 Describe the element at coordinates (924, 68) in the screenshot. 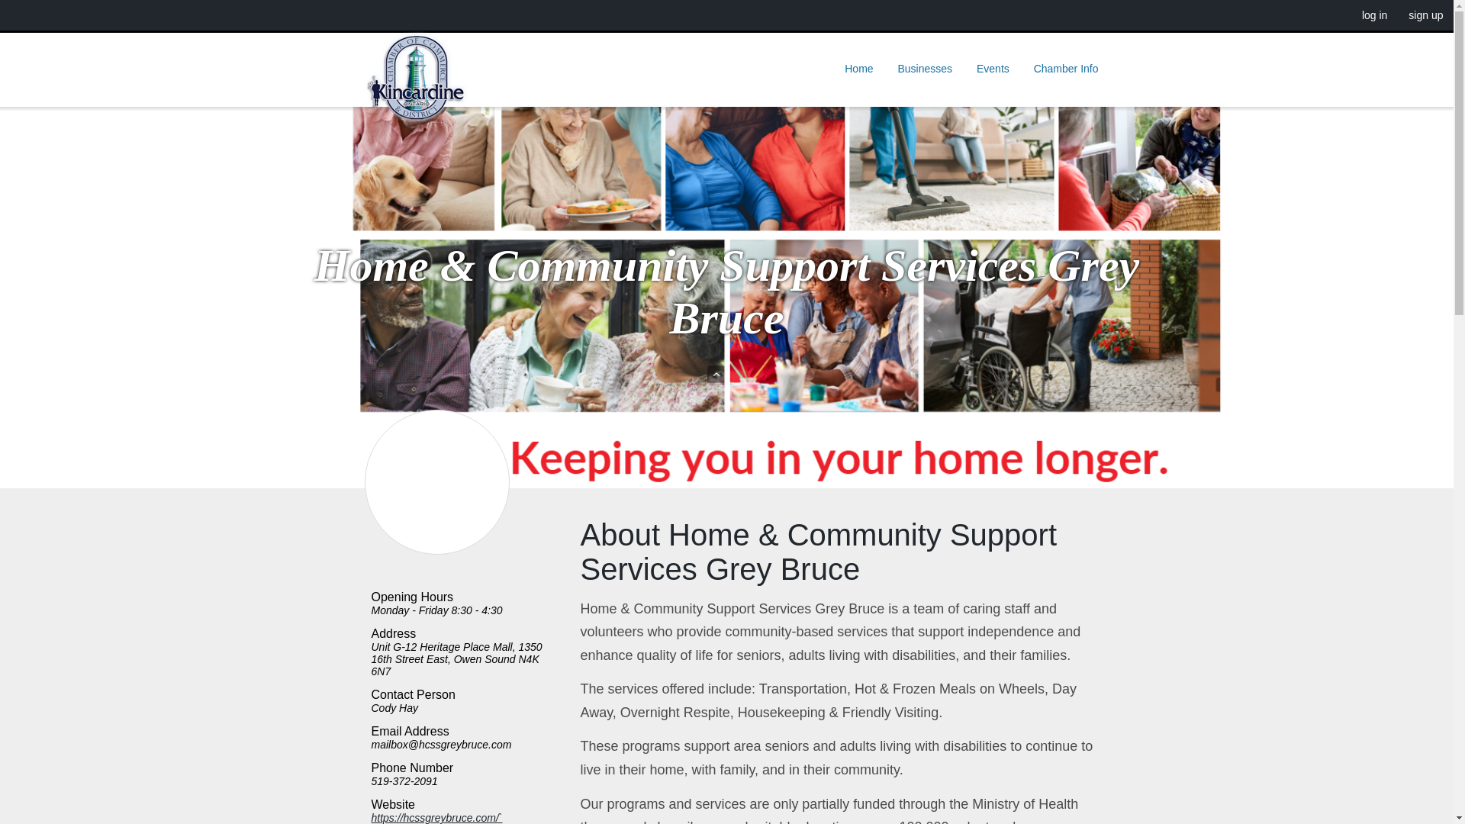

I see `Businesses` at that location.